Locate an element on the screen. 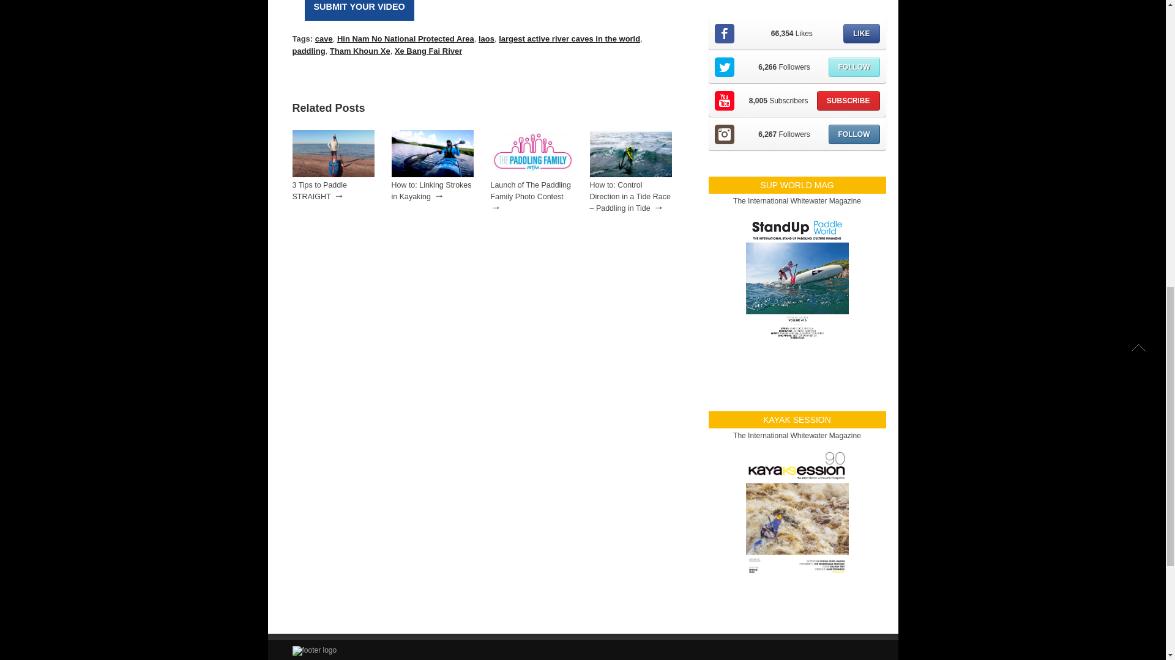 Image resolution: width=1175 pixels, height=660 pixels. Hin Nam No National Protected Area is located at coordinates (406, 39).